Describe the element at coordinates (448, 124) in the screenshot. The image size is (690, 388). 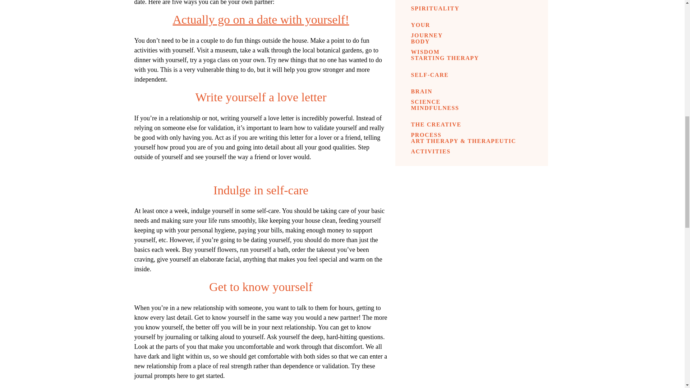
I see `THE CREATIVE PROCESS` at that location.